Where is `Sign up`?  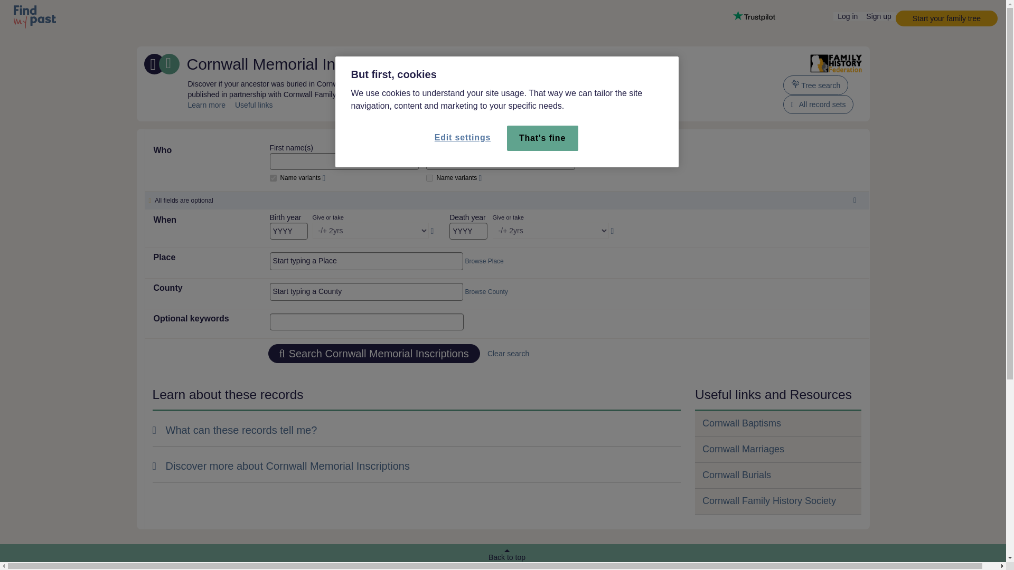 Sign up is located at coordinates (879, 16).